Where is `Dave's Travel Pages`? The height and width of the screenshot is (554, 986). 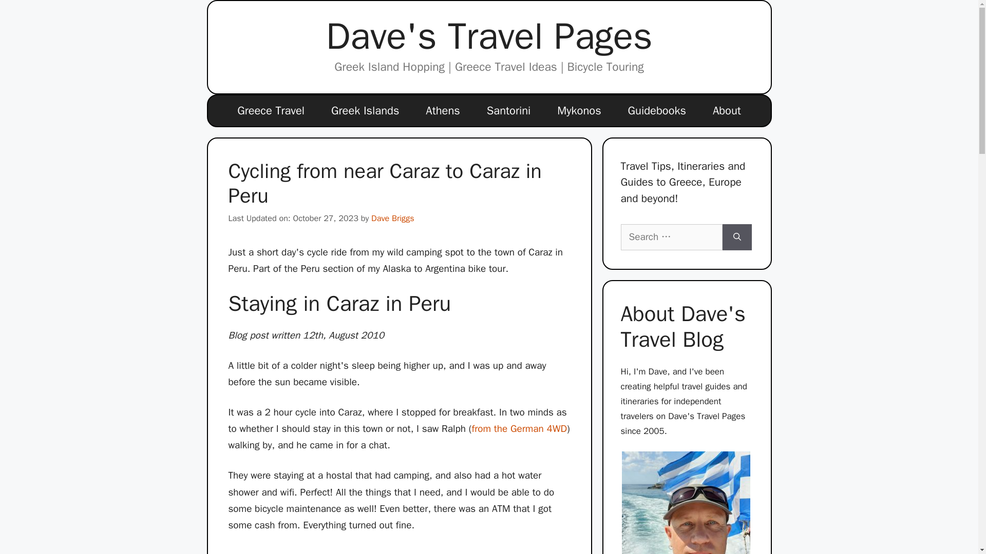
Dave's Travel Pages is located at coordinates (489, 36).